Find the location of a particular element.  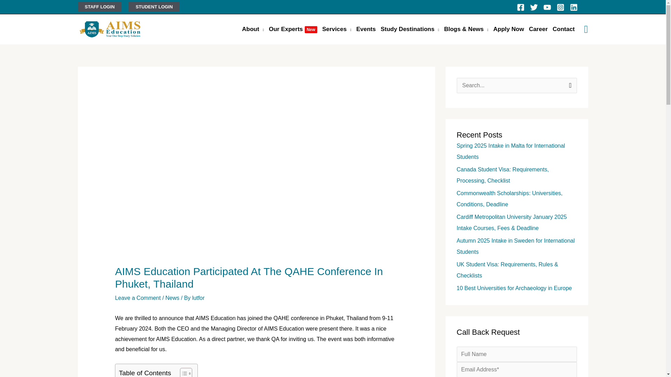

STAFF LOGIN is located at coordinates (99, 7).